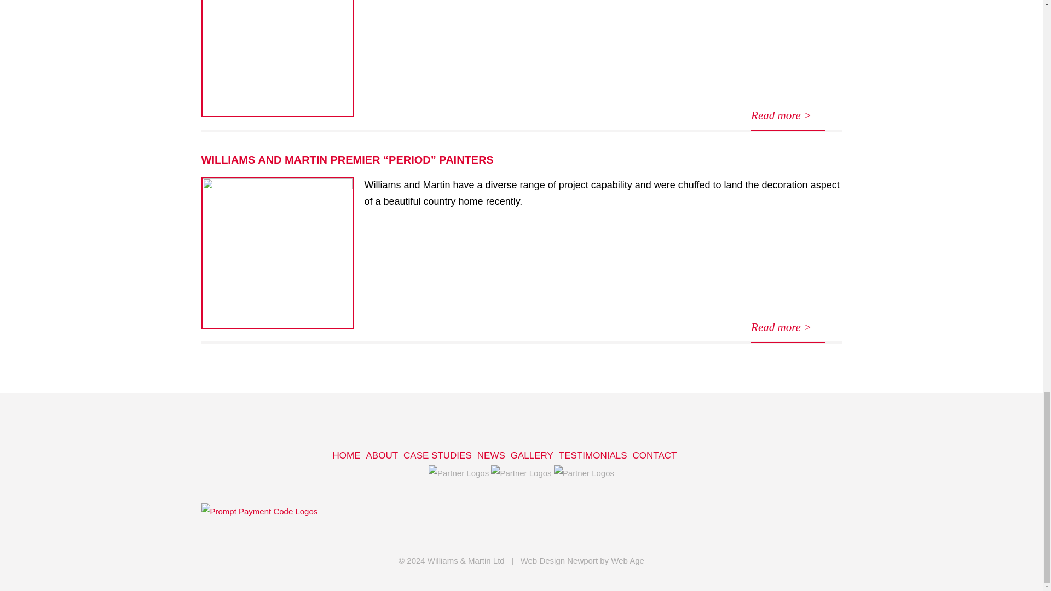 The height and width of the screenshot is (591, 1051). I want to click on CASE STUDIES, so click(438, 456).